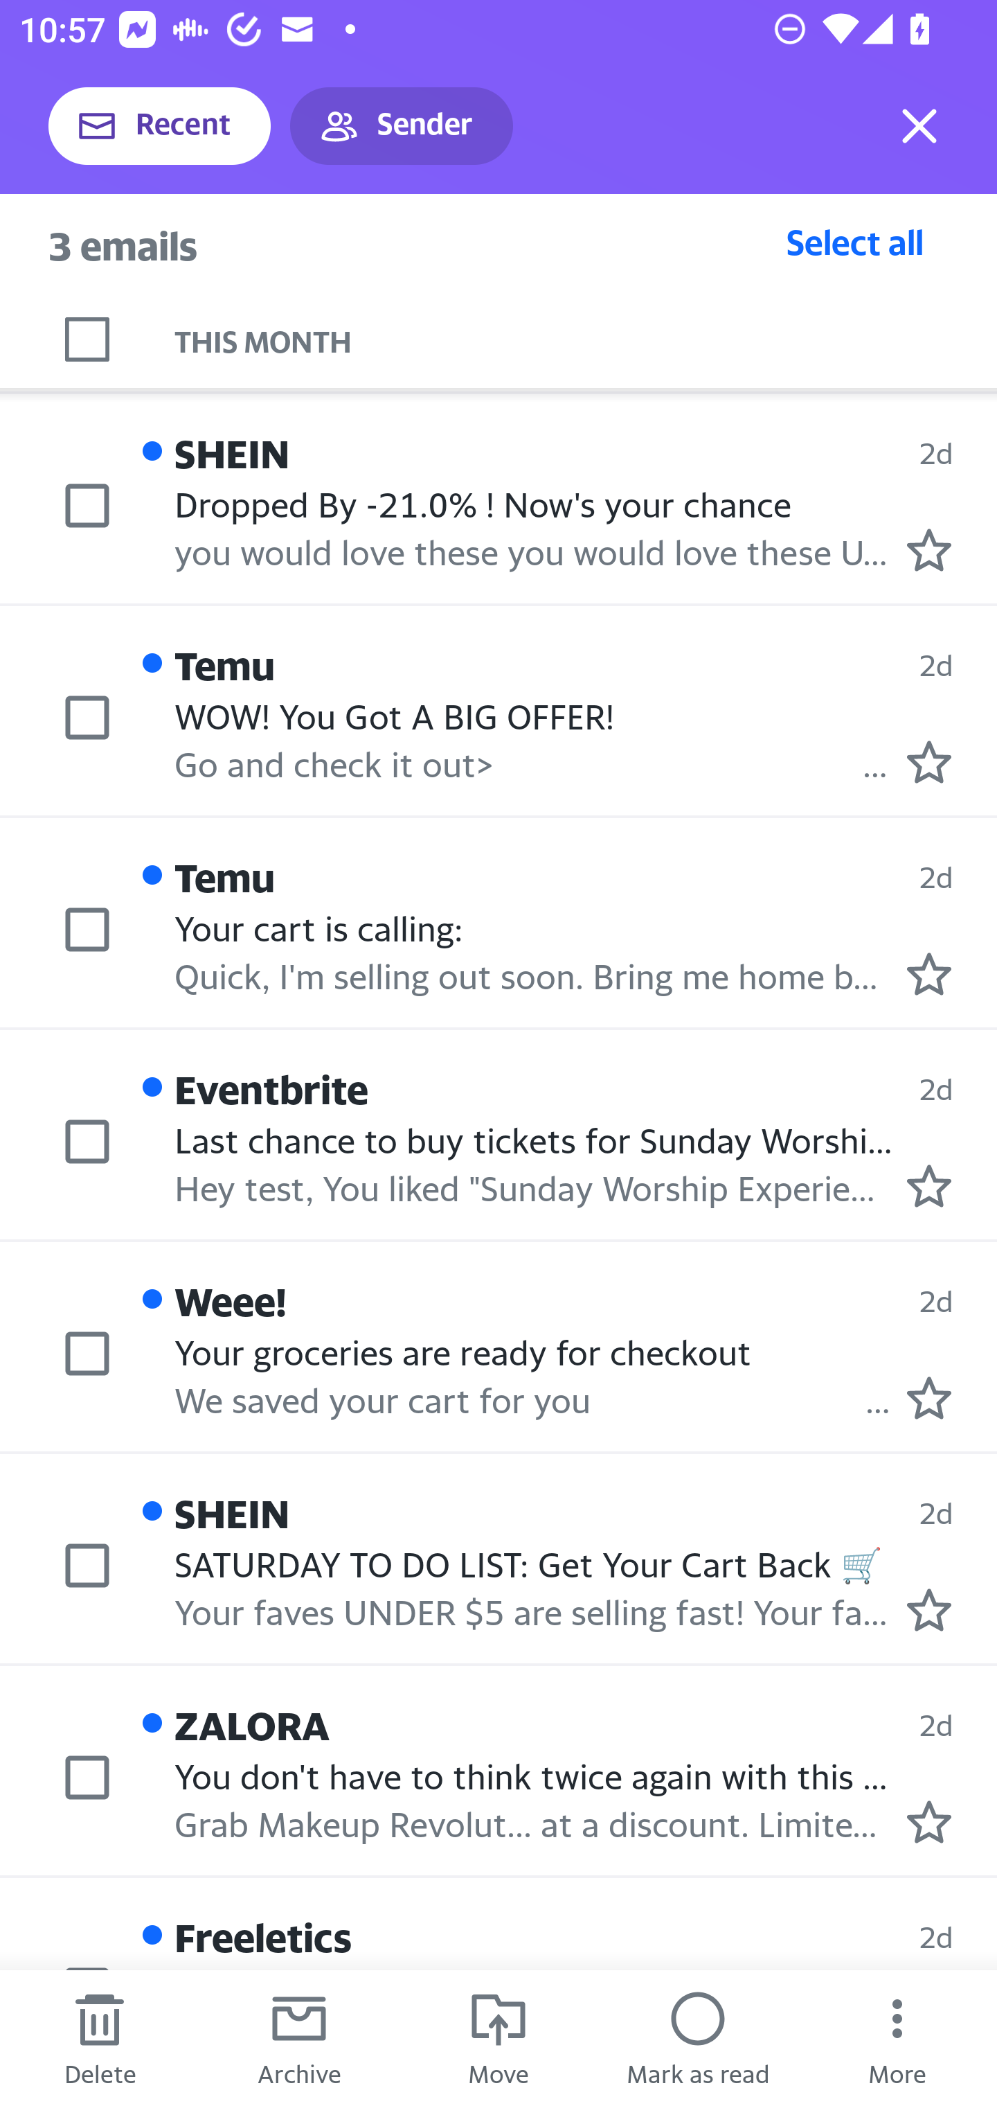 The width and height of the screenshot is (997, 2106). Describe the element at coordinates (929, 1186) in the screenshot. I see `Mark as starred.` at that location.